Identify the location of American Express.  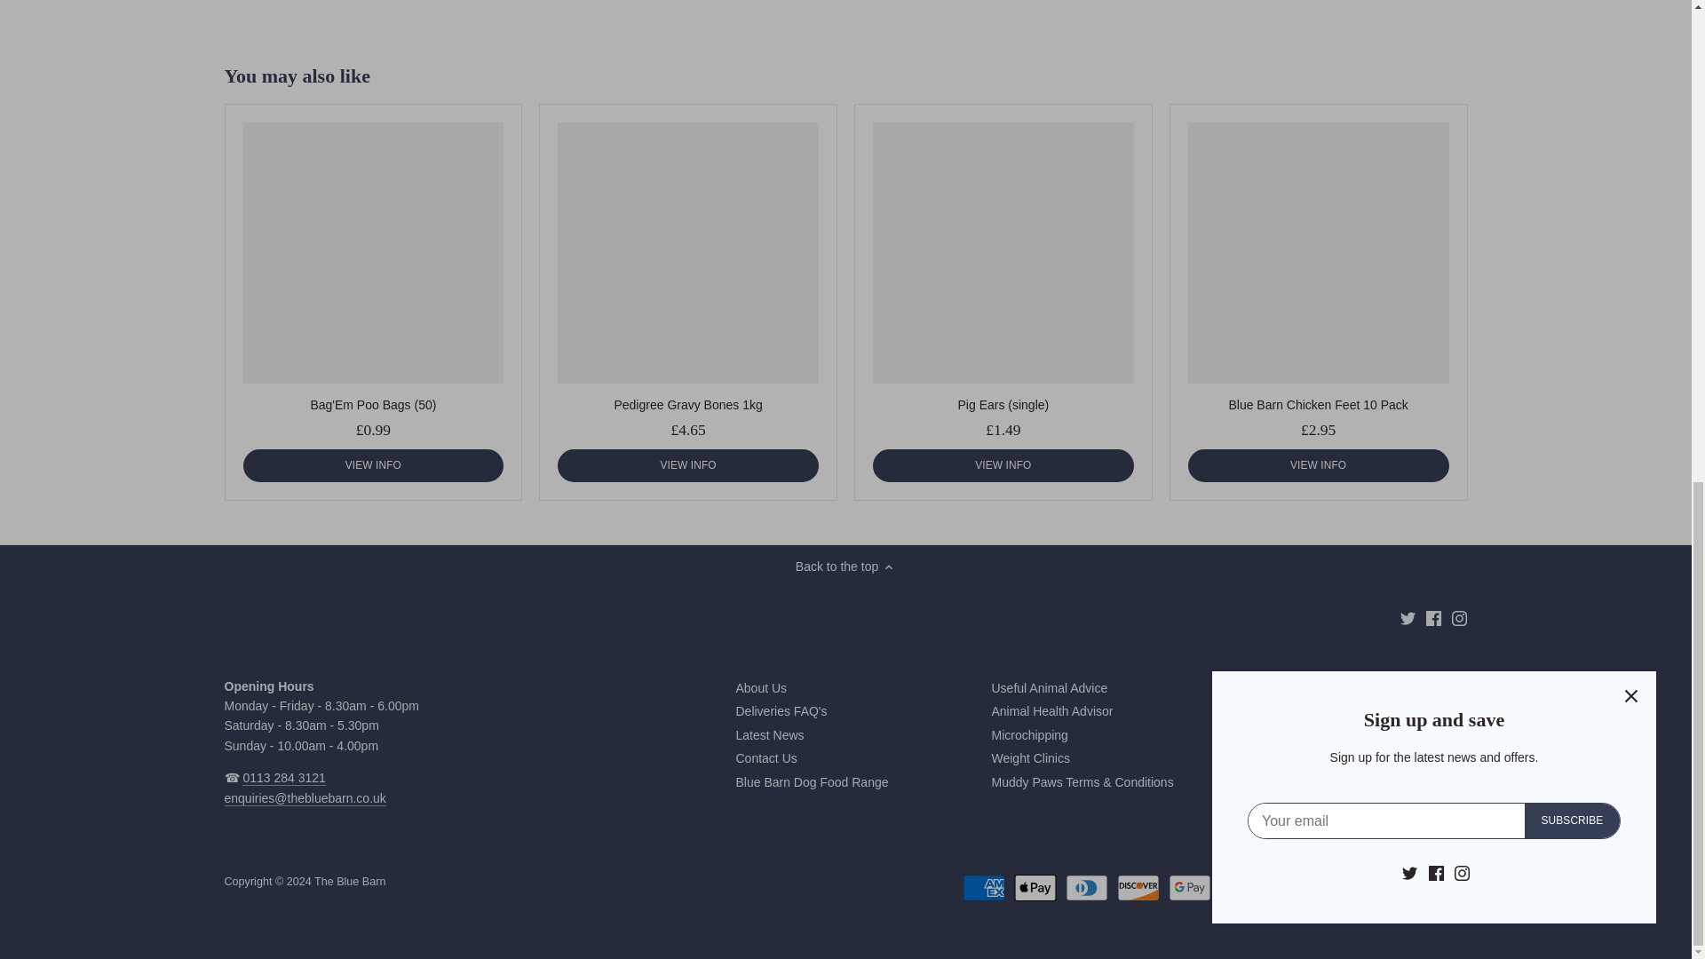
(984, 888).